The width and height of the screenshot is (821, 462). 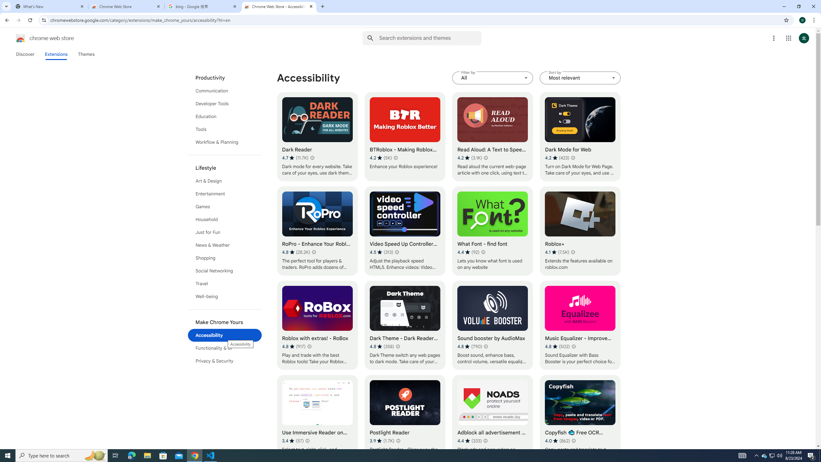 I want to click on Learn more about results and reviews "Dark Mode for Web", so click(x=573, y=158).